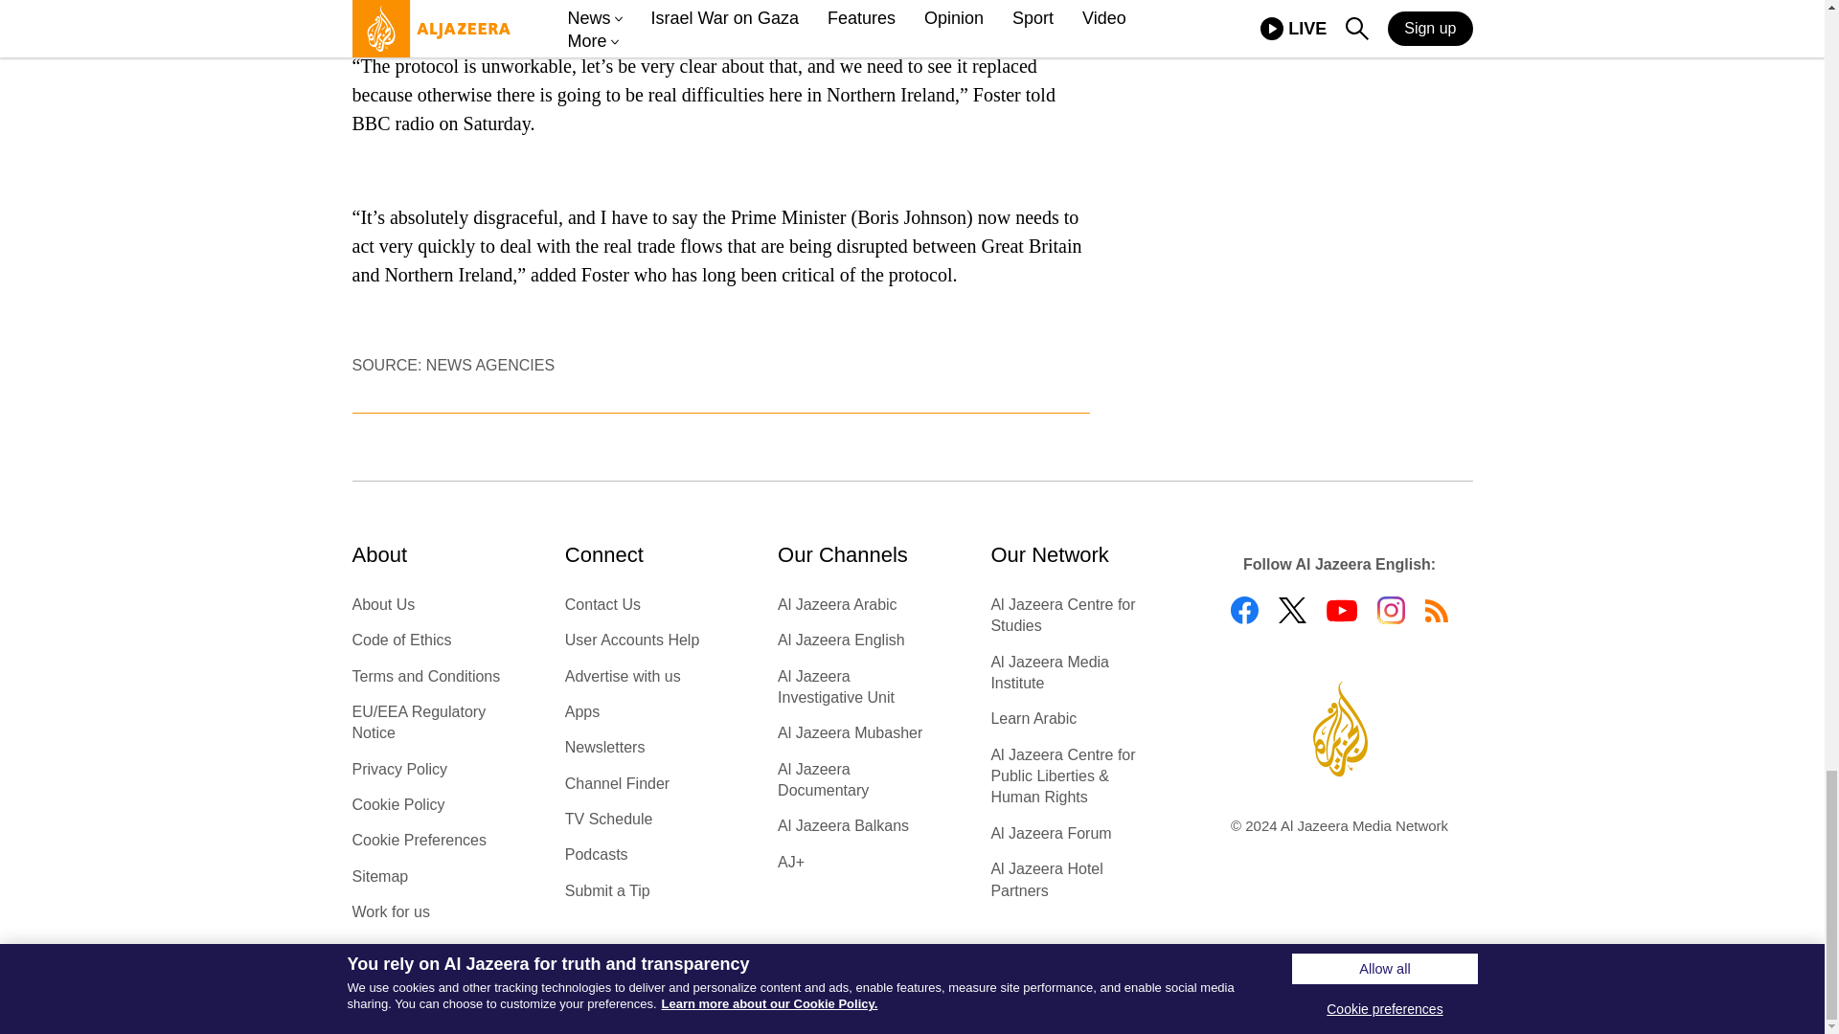 The width and height of the screenshot is (1839, 1034). Describe the element at coordinates (1243, 611) in the screenshot. I see `facebook` at that location.